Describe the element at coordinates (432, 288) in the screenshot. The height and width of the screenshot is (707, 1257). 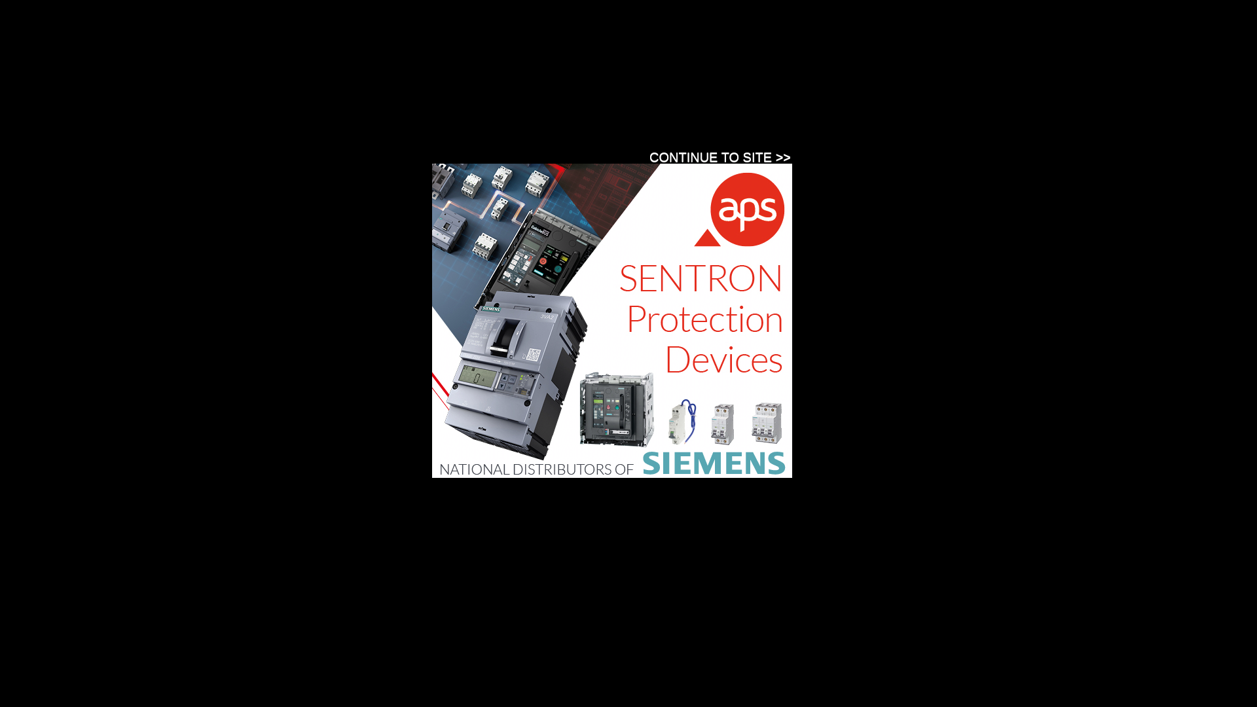
I see `Omron Electronics Pty Ltd` at that location.